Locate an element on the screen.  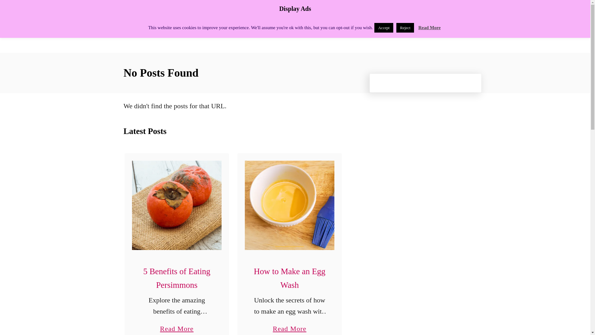
5 Benefits of Eating Persimmons is located at coordinates (177, 278).